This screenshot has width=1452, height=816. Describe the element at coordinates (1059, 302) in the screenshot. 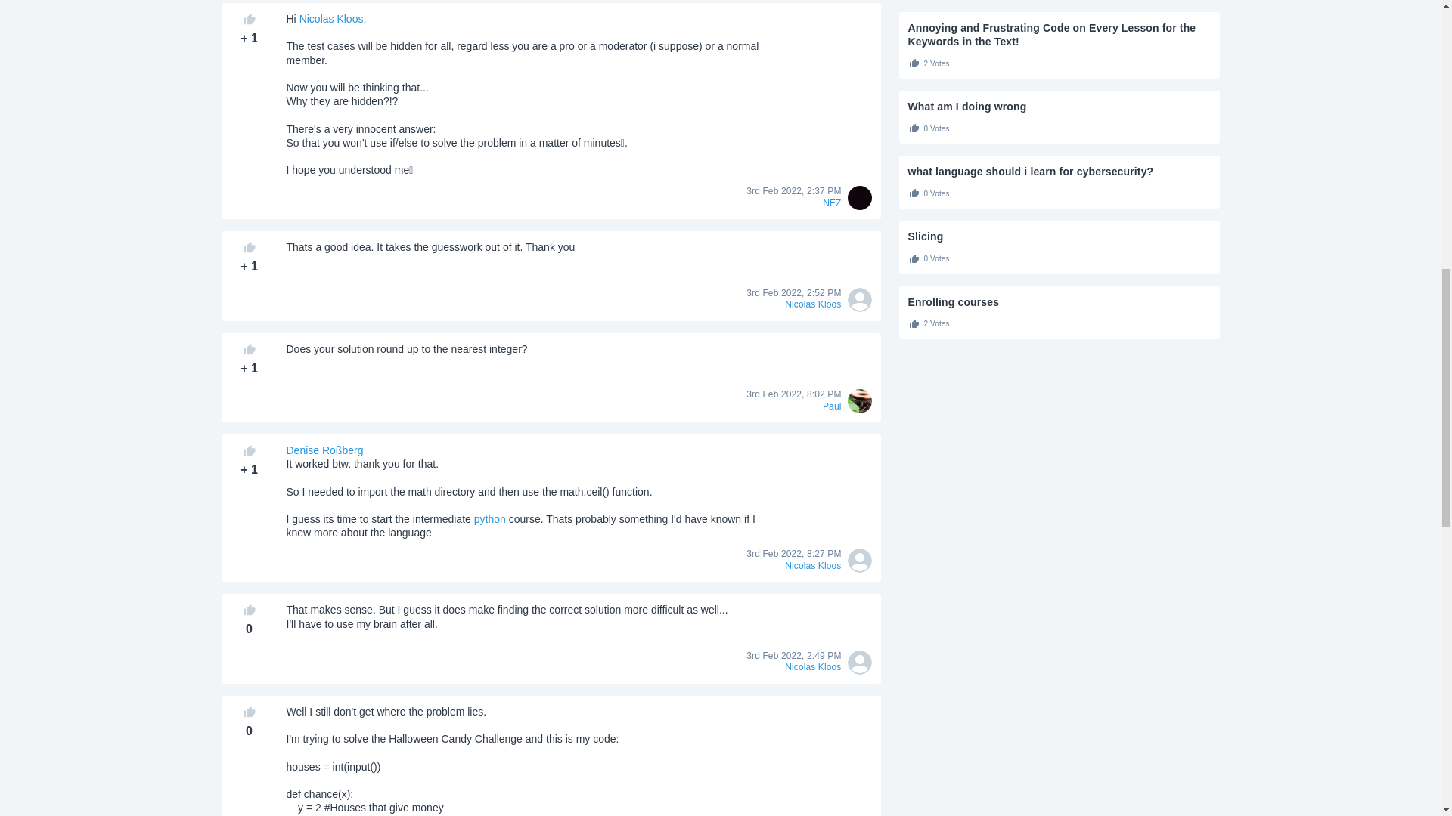

I see `Enrolling courses` at that location.